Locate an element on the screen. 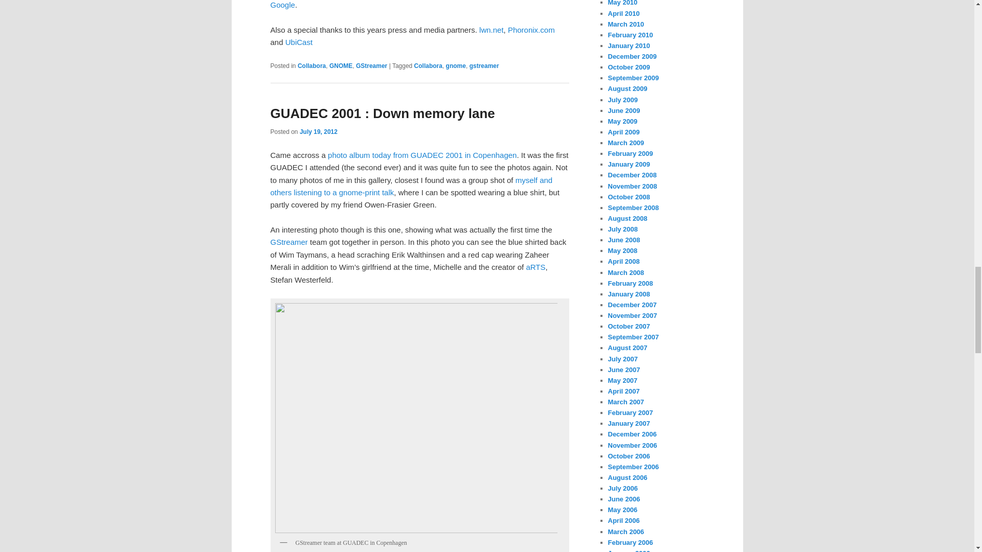 The image size is (982, 552). gnome is located at coordinates (455, 66).